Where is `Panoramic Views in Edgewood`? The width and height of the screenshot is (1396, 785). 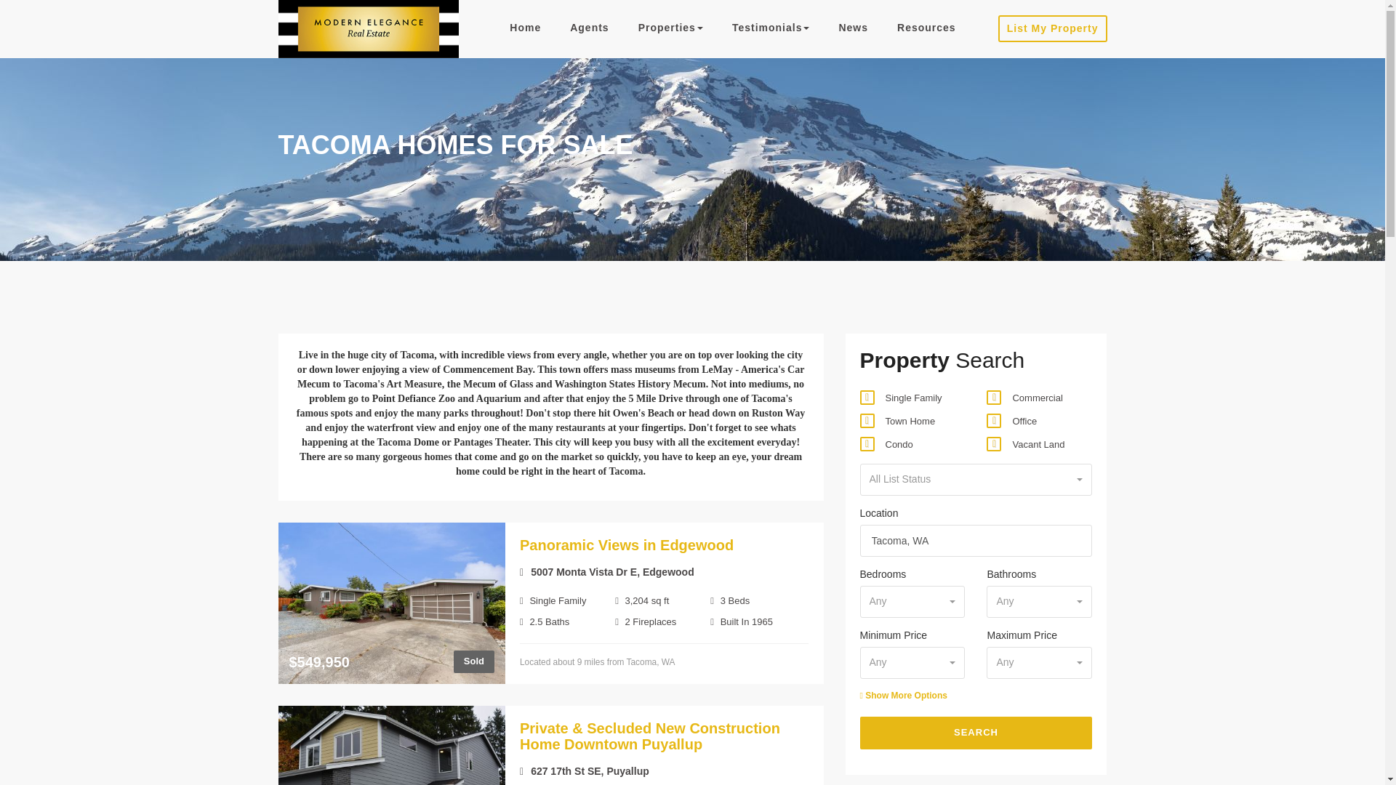
Panoramic Views in Edgewood is located at coordinates (627, 545).